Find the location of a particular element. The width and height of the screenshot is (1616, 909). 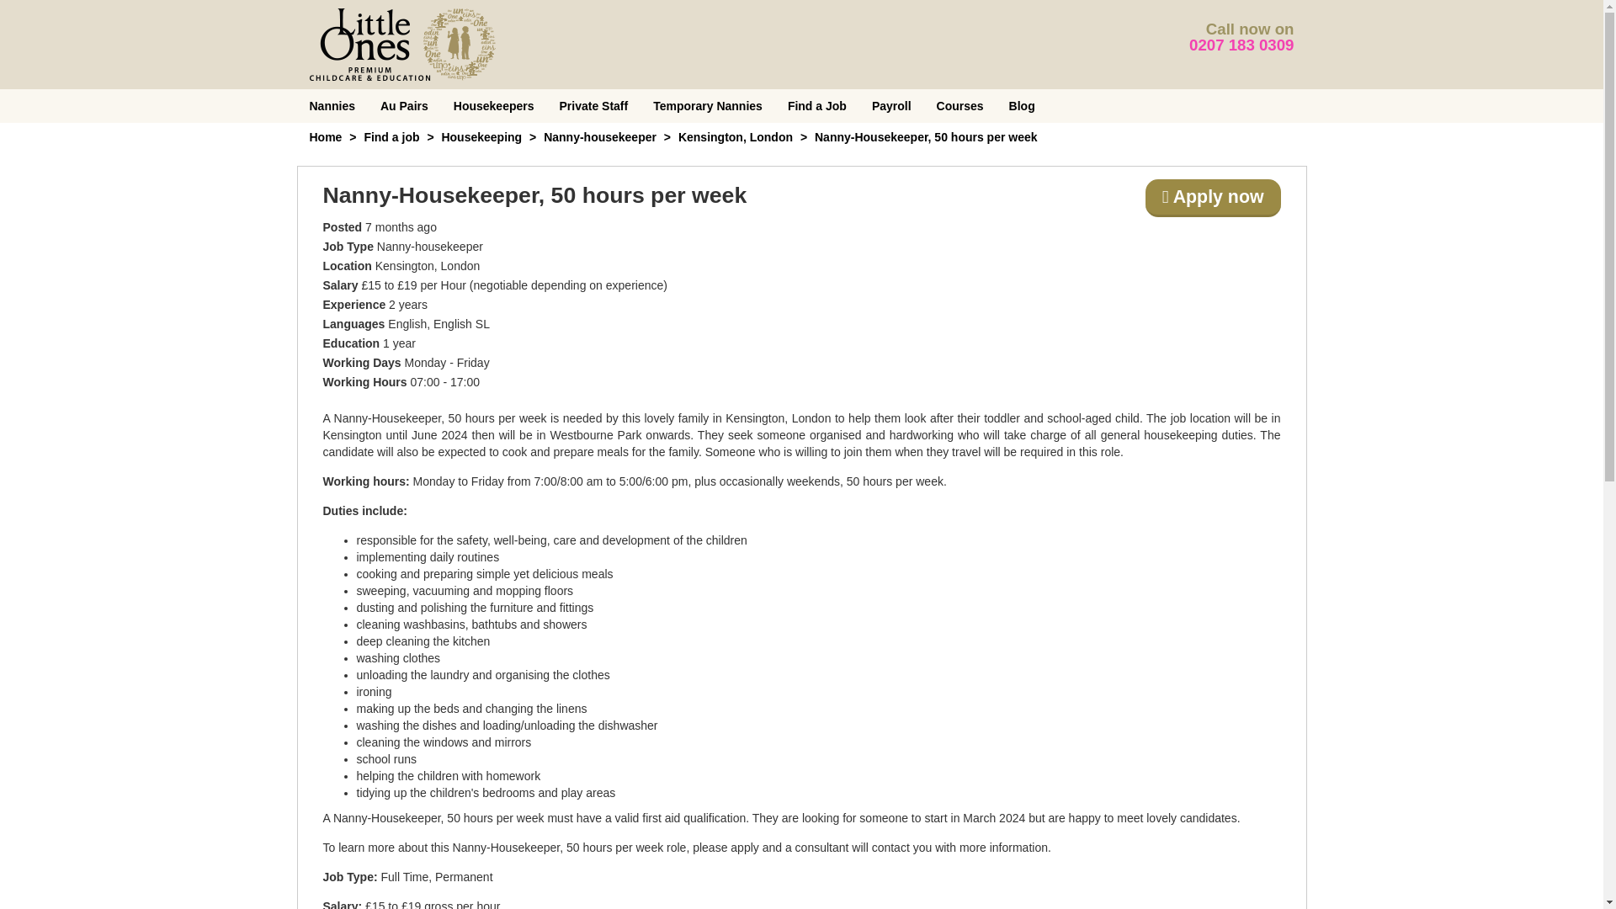

Au Pairs is located at coordinates (404, 105).